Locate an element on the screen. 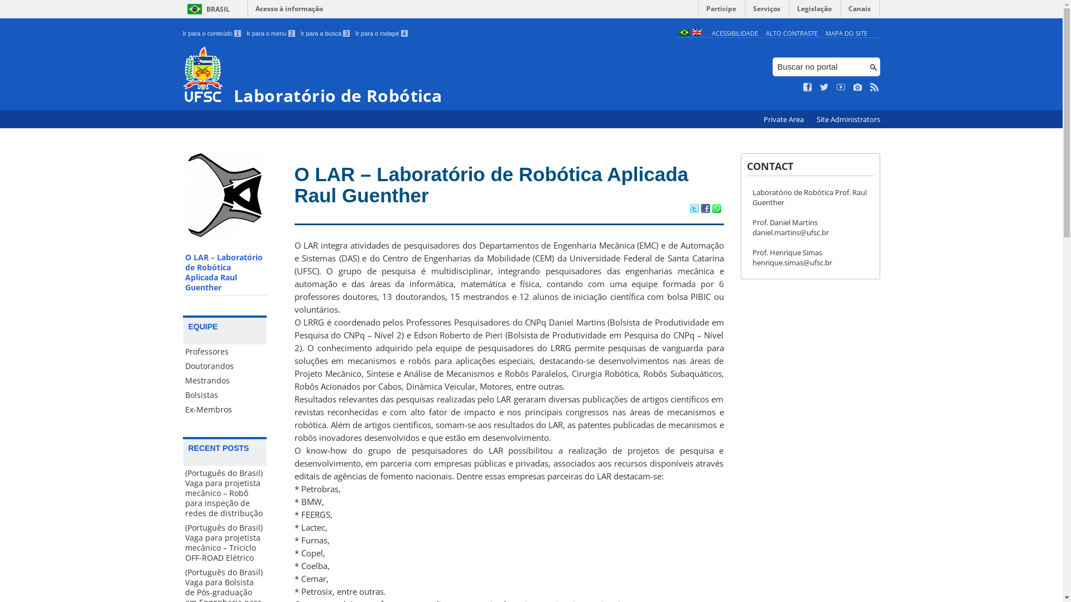 This screenshot has height=602, width=1071. Compartilhar no Twitter is located at coordinates (694, 210).